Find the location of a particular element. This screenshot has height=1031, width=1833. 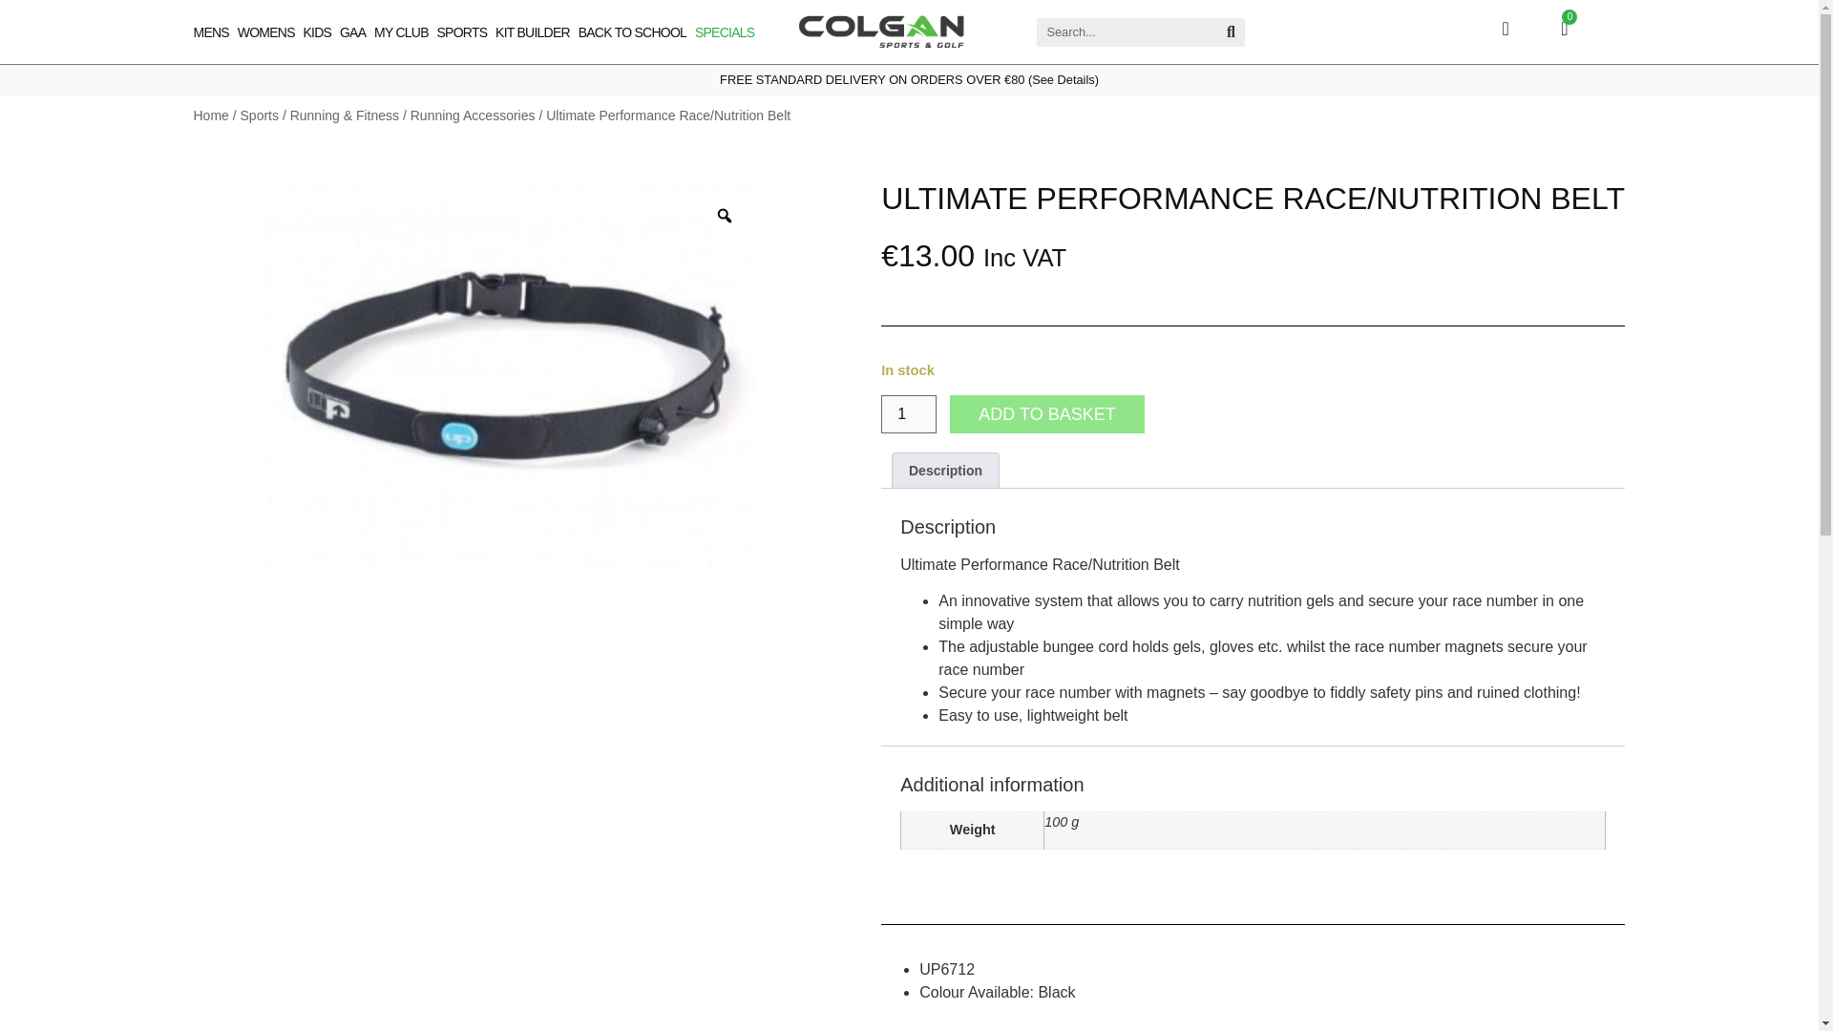

WOMENS is located at coordinates (266, 32).